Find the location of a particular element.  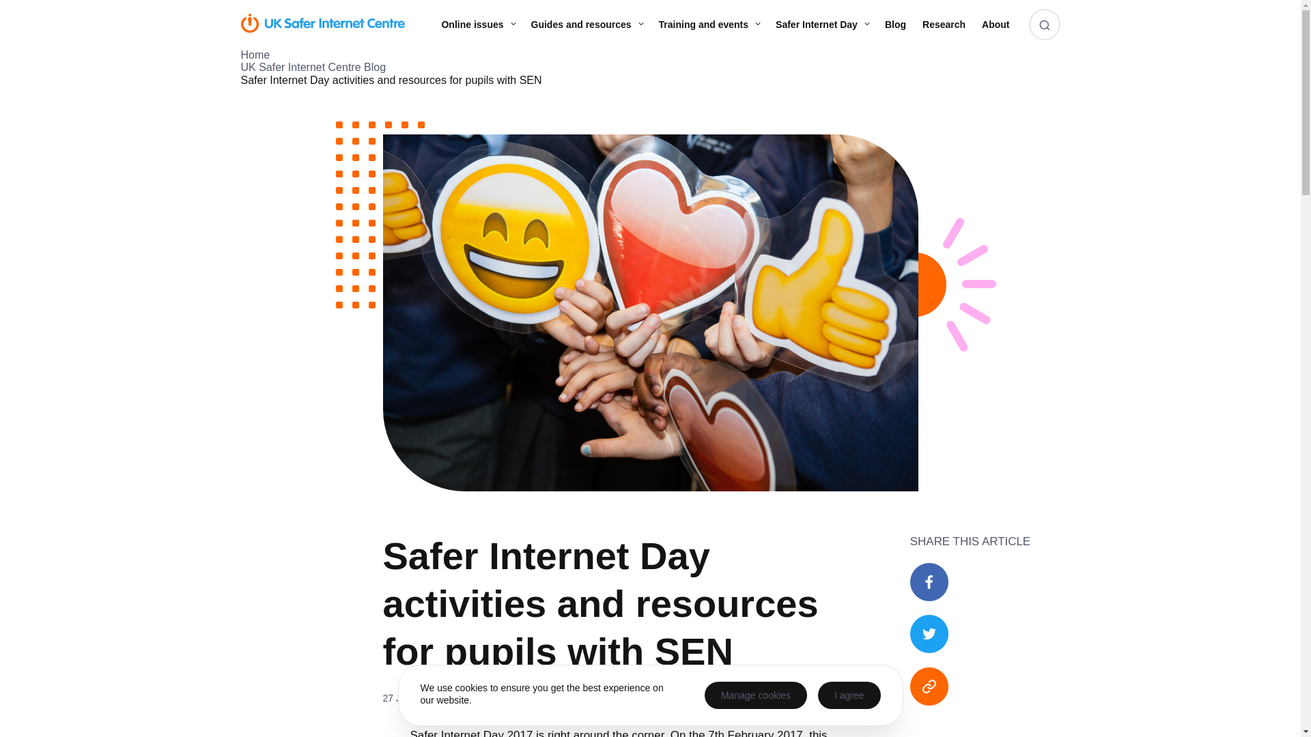

Online issues is located at coordinates (477, 25).